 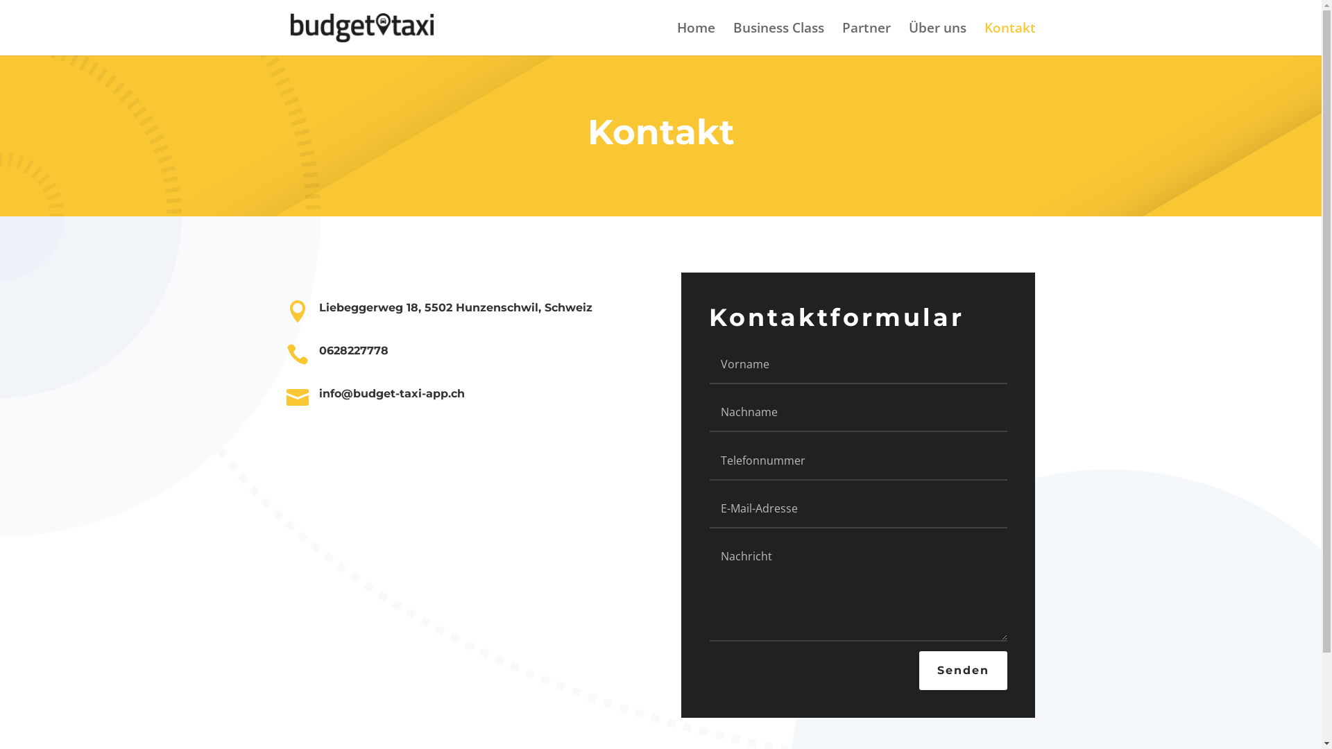 I want to click on Partner, so click(x=866, y=39).